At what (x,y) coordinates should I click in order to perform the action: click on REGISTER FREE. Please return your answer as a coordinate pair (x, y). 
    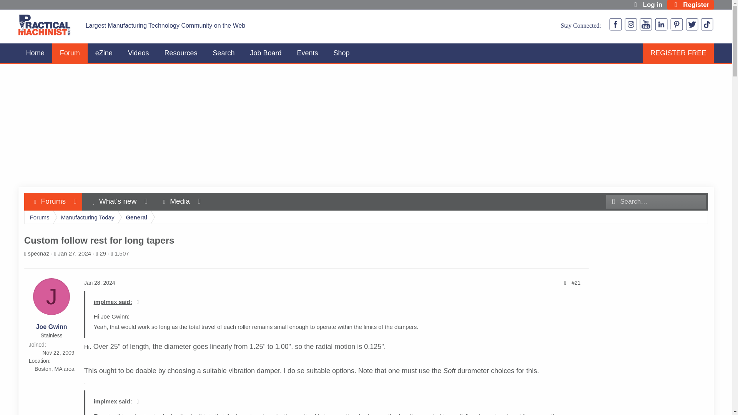
    Looking at the image, I should click on (70, 53).